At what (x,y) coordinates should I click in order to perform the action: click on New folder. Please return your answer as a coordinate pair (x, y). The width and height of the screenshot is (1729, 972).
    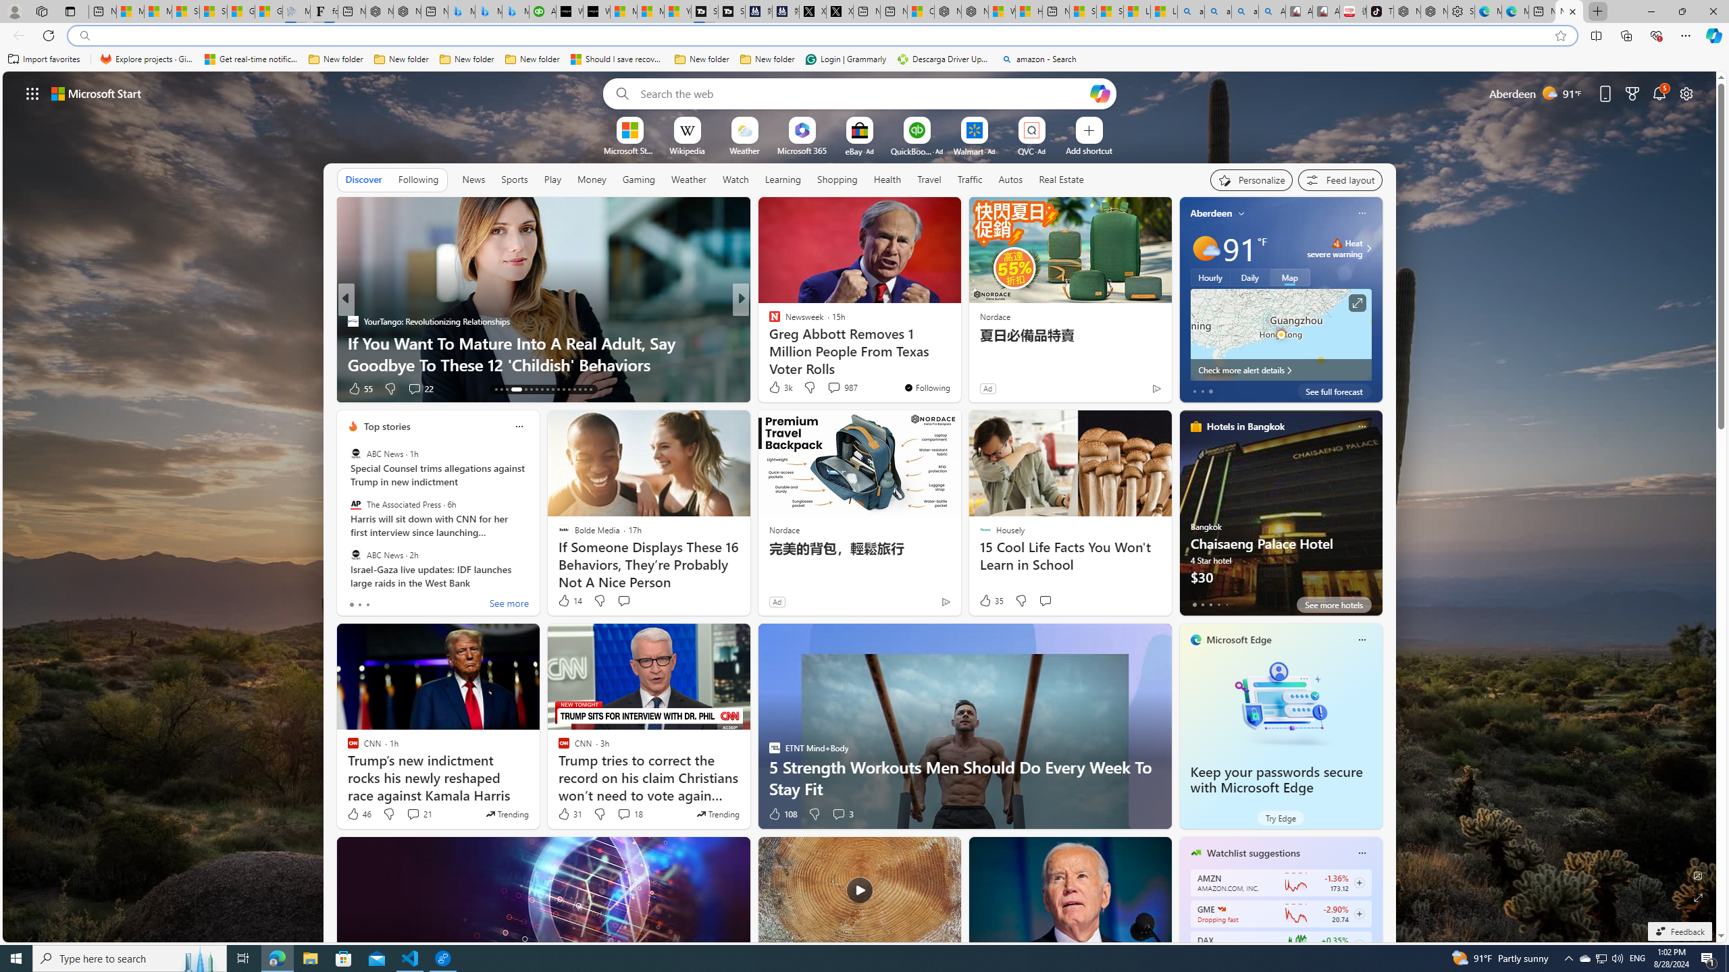
    Looking at the image, I should click on (767, 59).